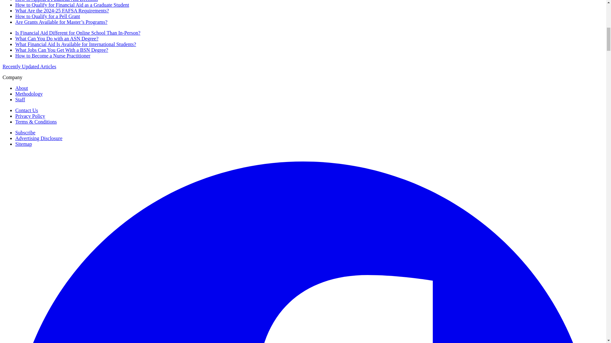  What do you see at coordinates (22, 88) in the screenshot?
I see `About` at bounding box center [22, 88].